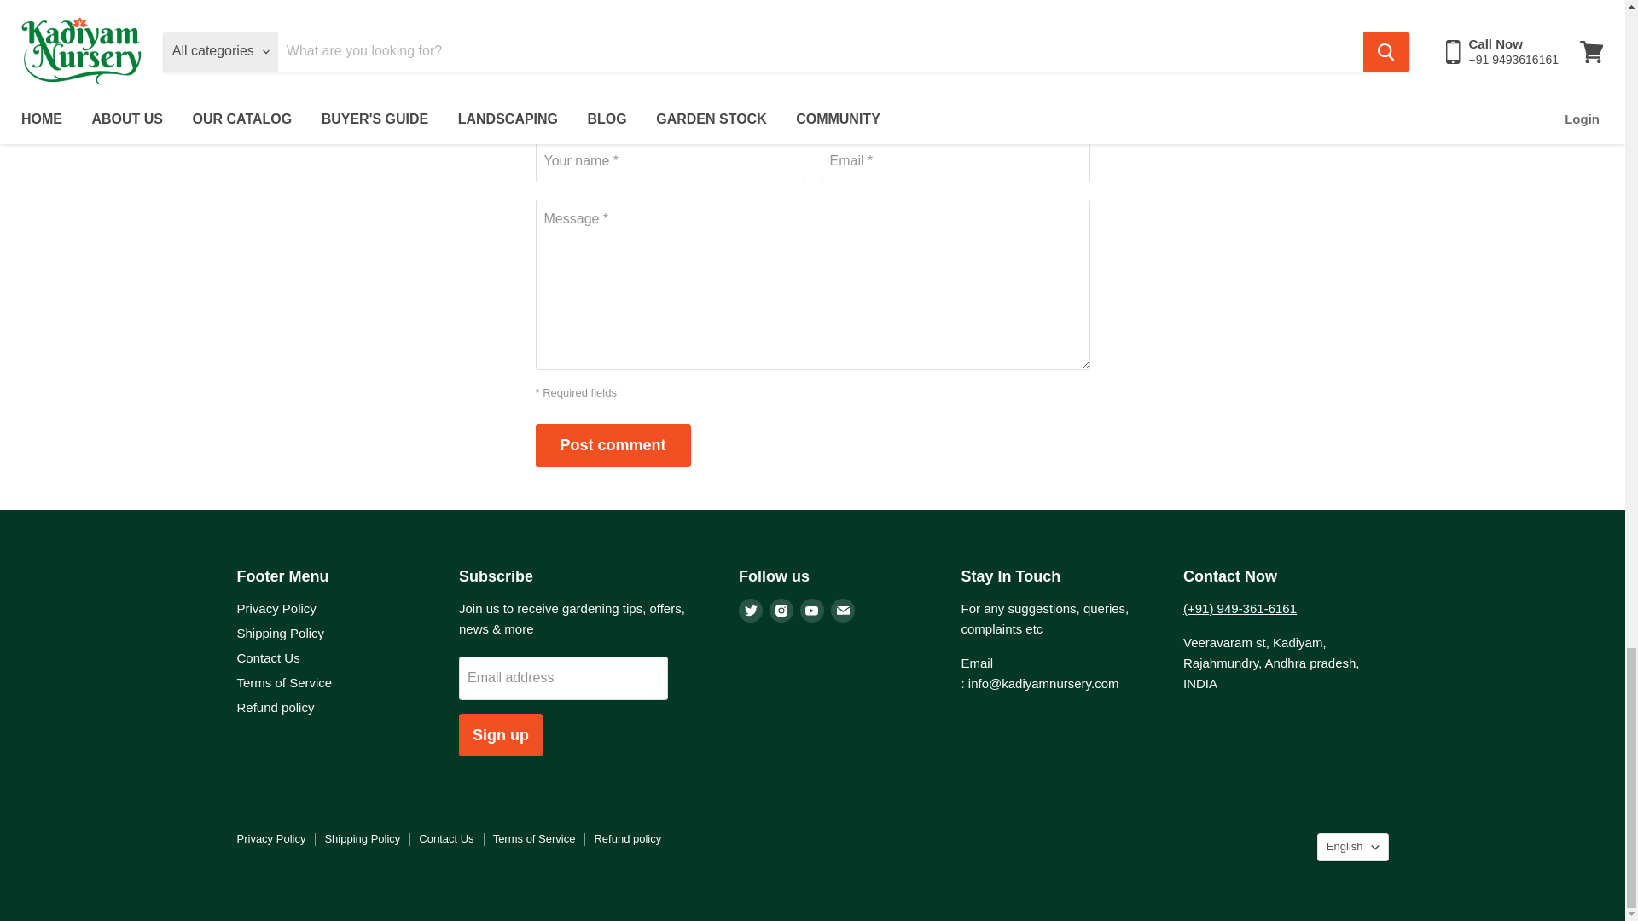 The width and height of the screenshot is (1638, 921). What do you see at coordinates (781, 611) in the screenshot?
I see `Instagram` at bounding box center [781, 611].